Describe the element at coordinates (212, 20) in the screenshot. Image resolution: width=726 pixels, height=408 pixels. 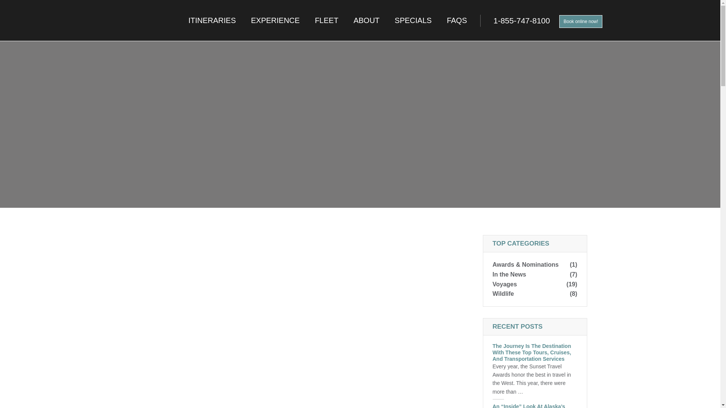
I see `ITINERARIES` at that location.